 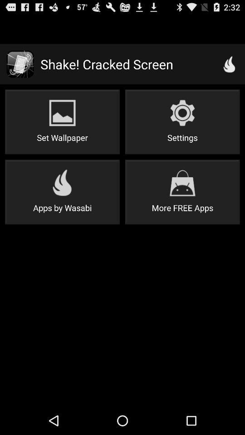 What do you see at coordinates (62, 121) in the screenshot?
I see `press item to the left of settings item` at bounding box center [62, 121].